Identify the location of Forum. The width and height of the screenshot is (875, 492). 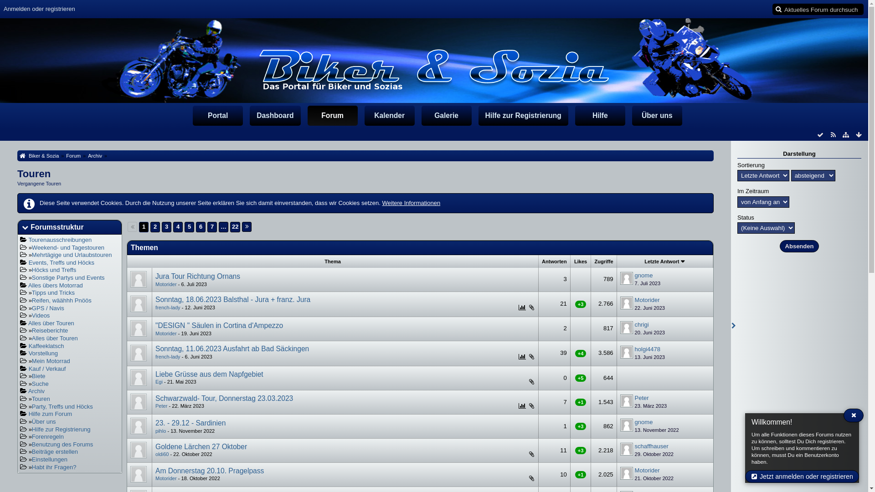
(333, 116).